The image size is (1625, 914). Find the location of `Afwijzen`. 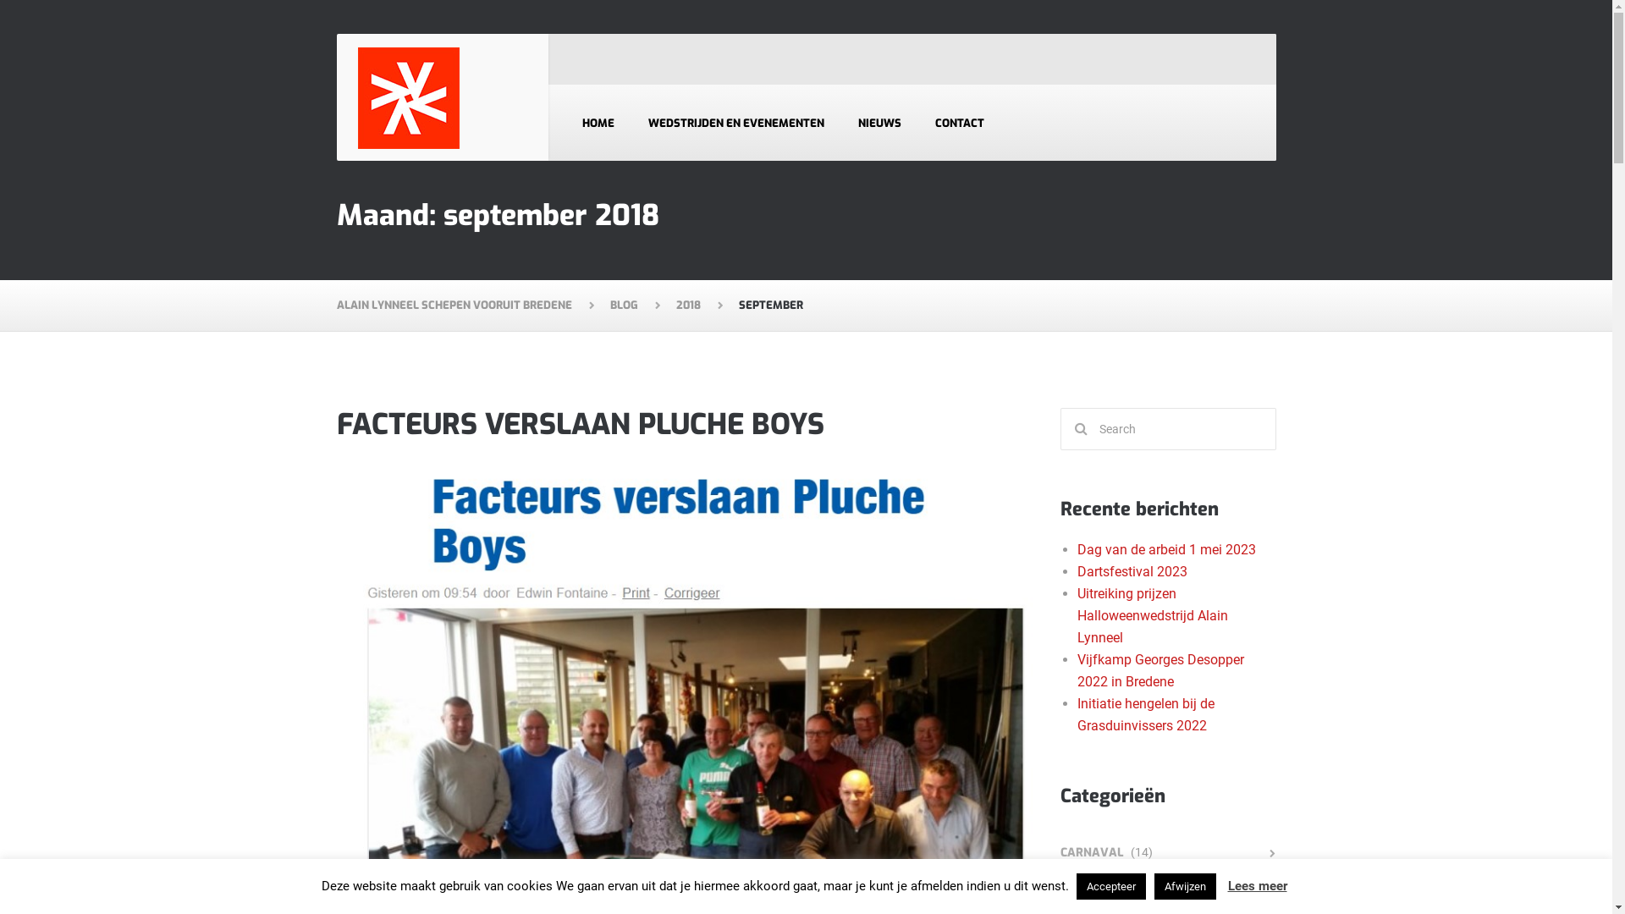

Afwijzen is located at coordinates (1185, 887).